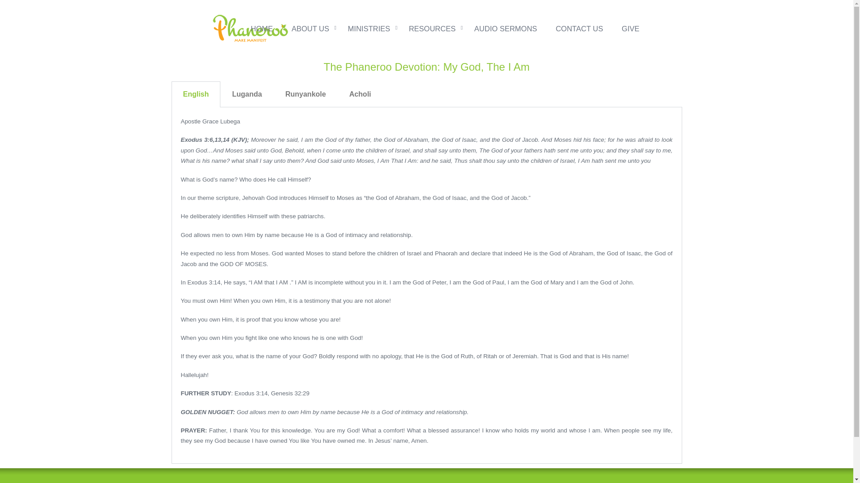  I want to click on MINISTRIES, so click(369, 28).